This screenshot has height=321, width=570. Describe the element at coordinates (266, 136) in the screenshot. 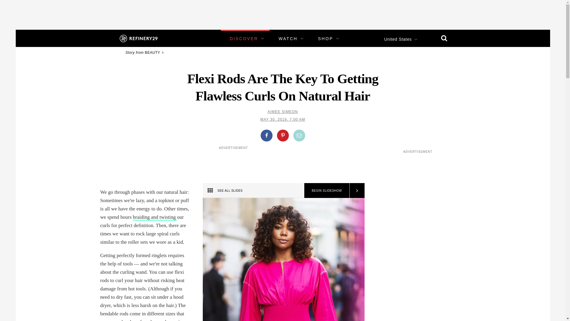

I see `Share on Facebook` at that location.